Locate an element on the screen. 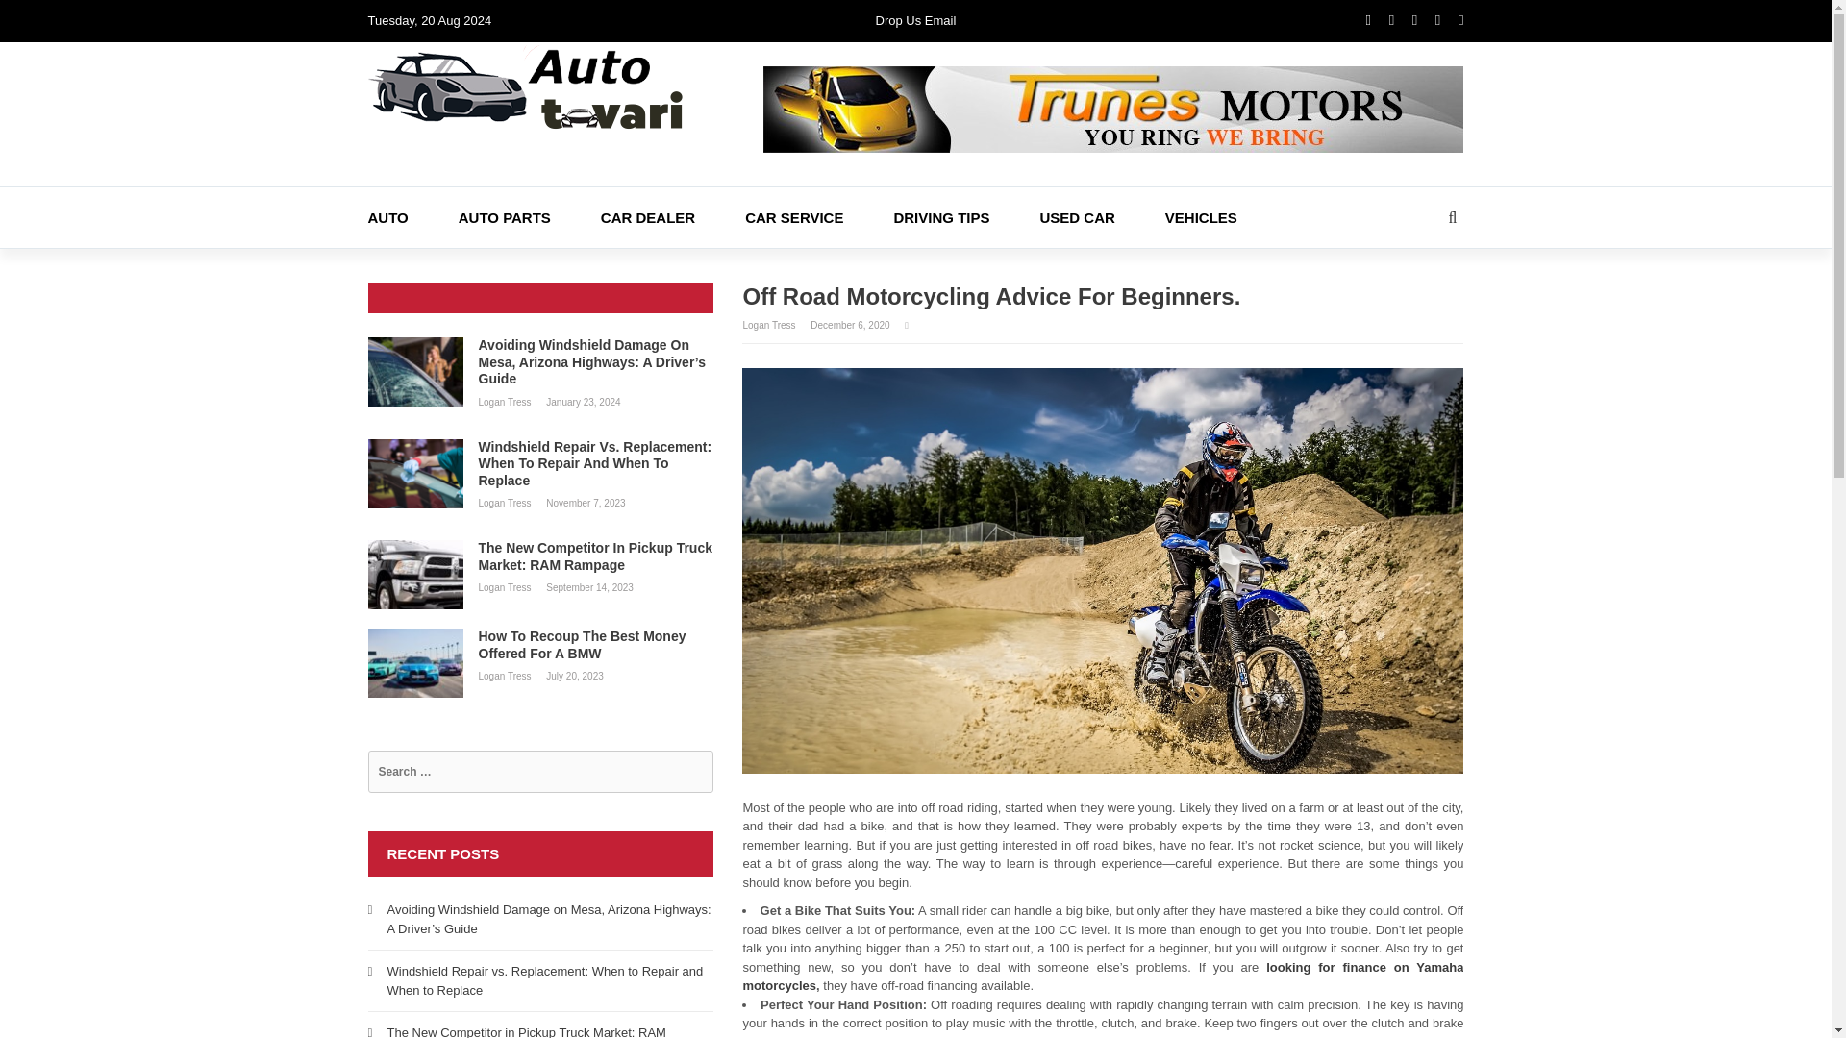 This screenshot has height=1038, width=1846. The New Competitor in Pickup Truck Market: RAM Rampage is located at coordinates (525, 1032).